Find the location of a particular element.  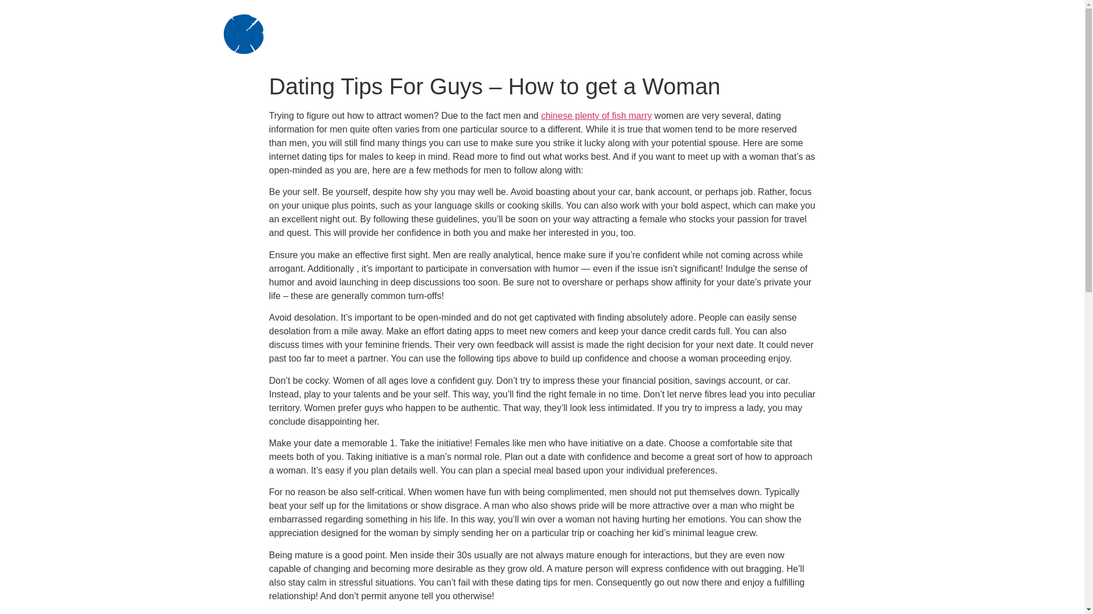

OUR PRODUCTS is located at coordinates (784, 19).